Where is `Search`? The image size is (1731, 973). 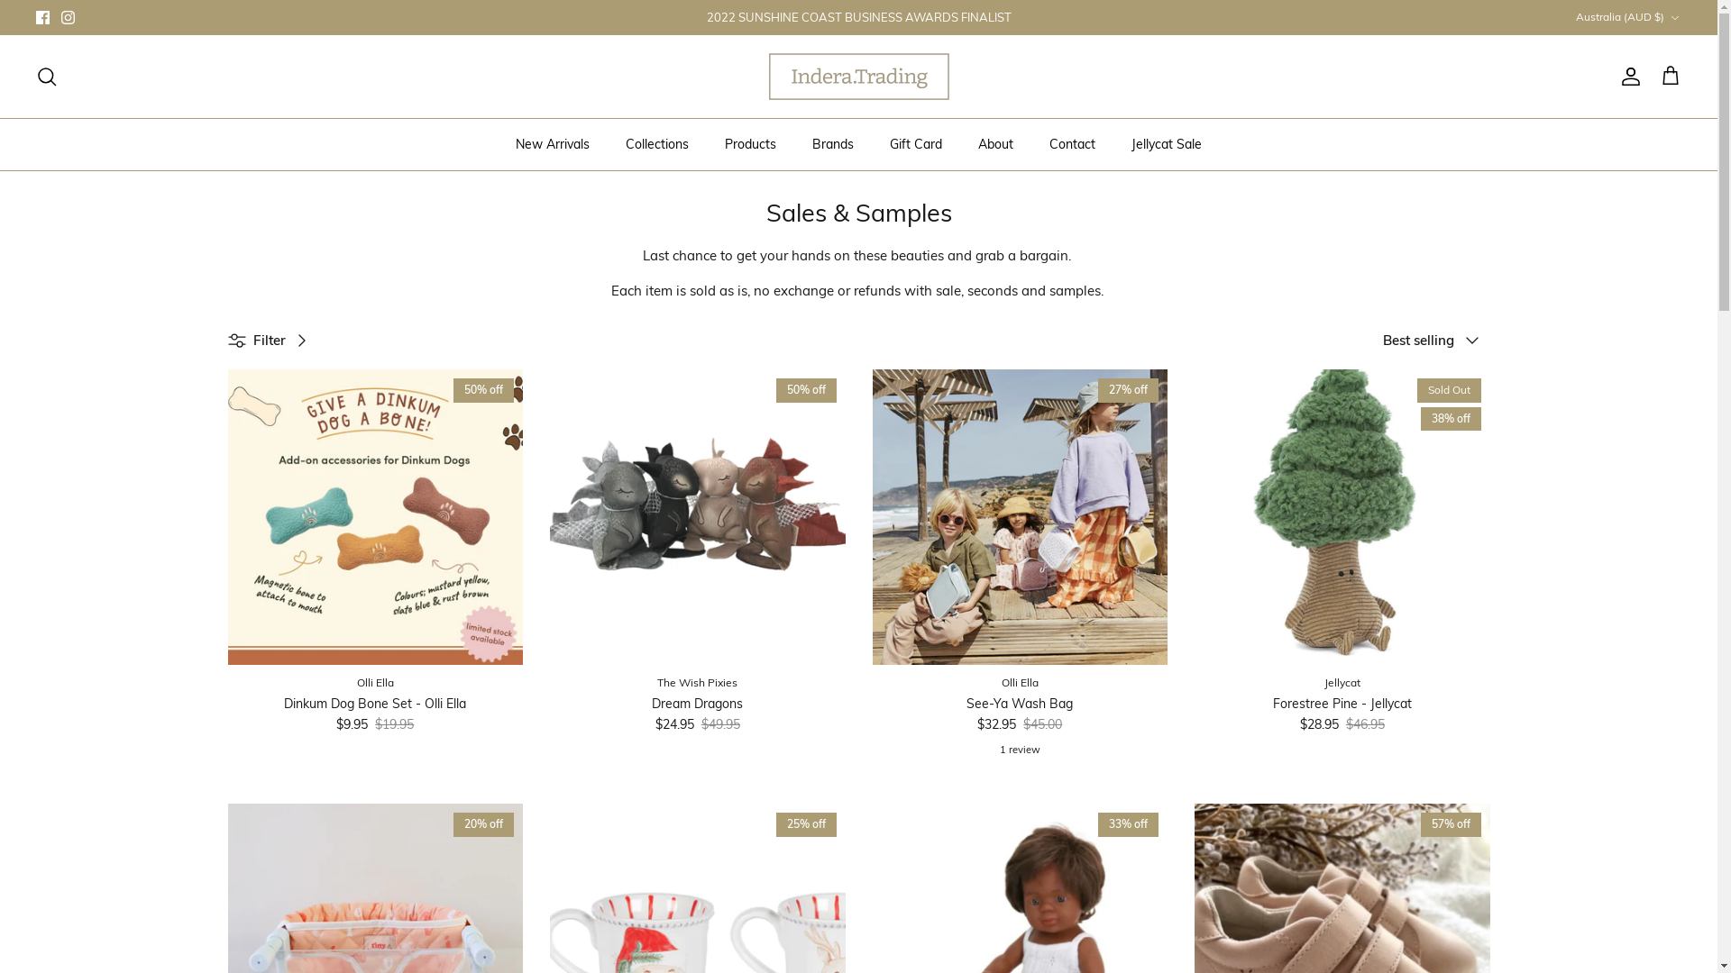
Search is located at coordinates (47, 77).